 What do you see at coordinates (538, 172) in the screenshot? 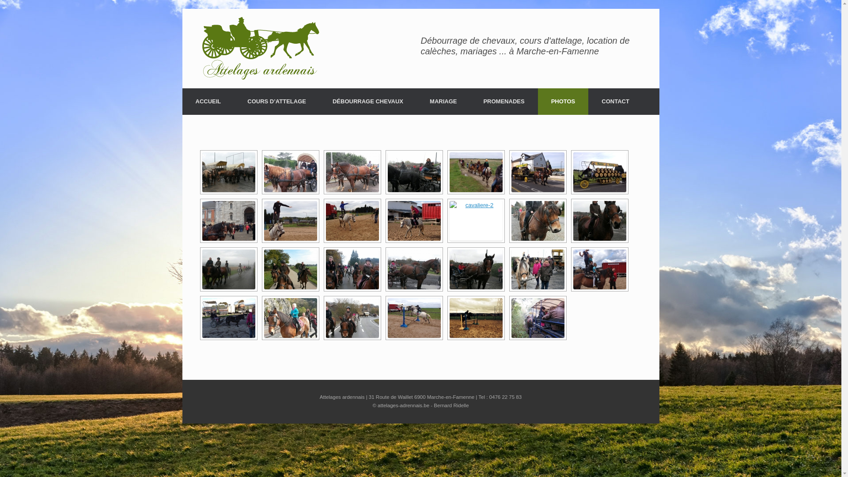
I see `battin-2` at bounding box center [538, 172].